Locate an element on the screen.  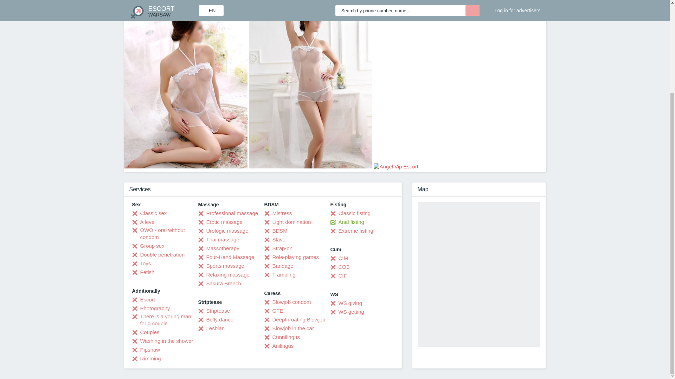
Double penetration is located at coordinates (159, 255).